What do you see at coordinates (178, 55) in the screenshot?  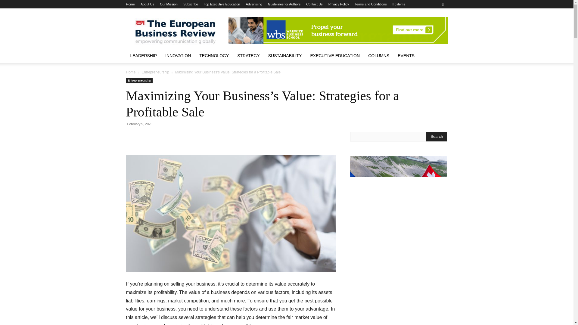 I see `Innovation` at bounding box center [178, 55].